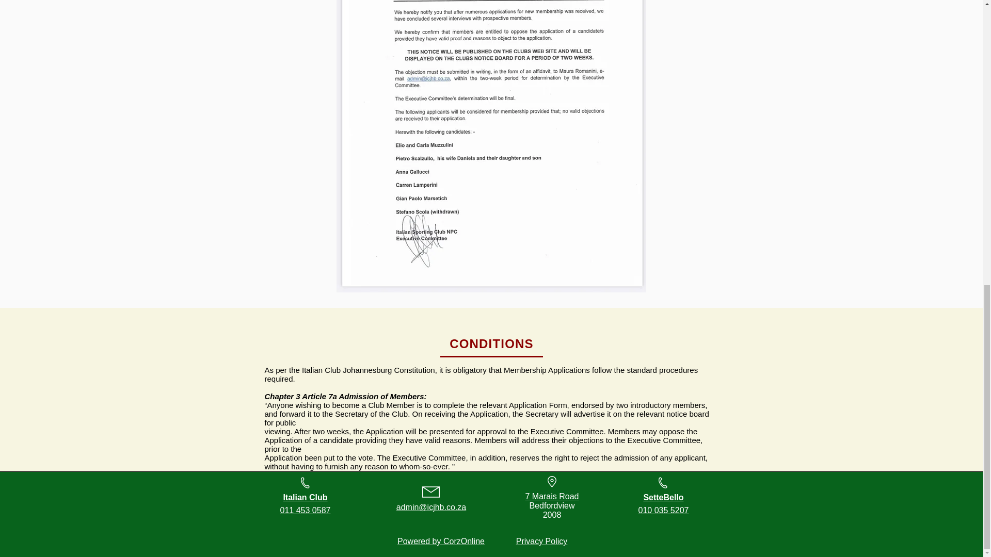 This screenshot has width=991, height=557. I want to click on 010 035 5207, so click(663, 510).